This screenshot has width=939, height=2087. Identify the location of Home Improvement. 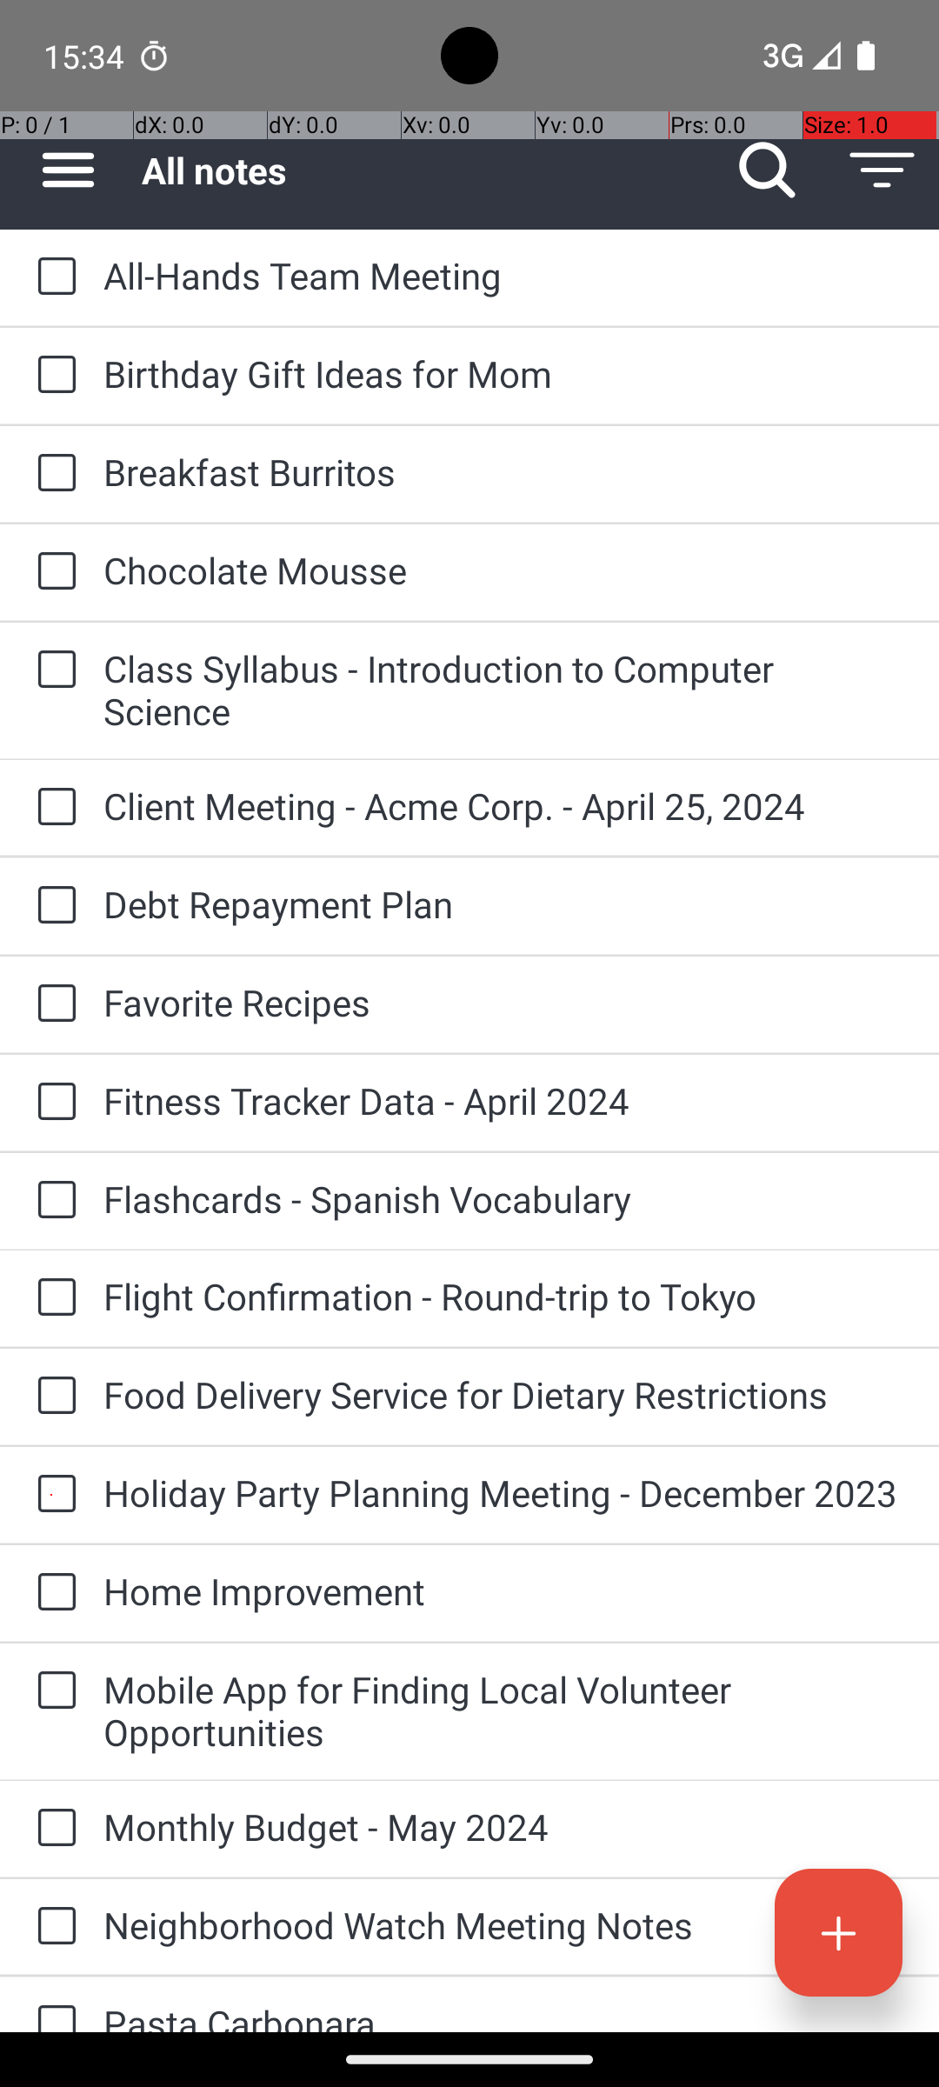
(504, 1591).